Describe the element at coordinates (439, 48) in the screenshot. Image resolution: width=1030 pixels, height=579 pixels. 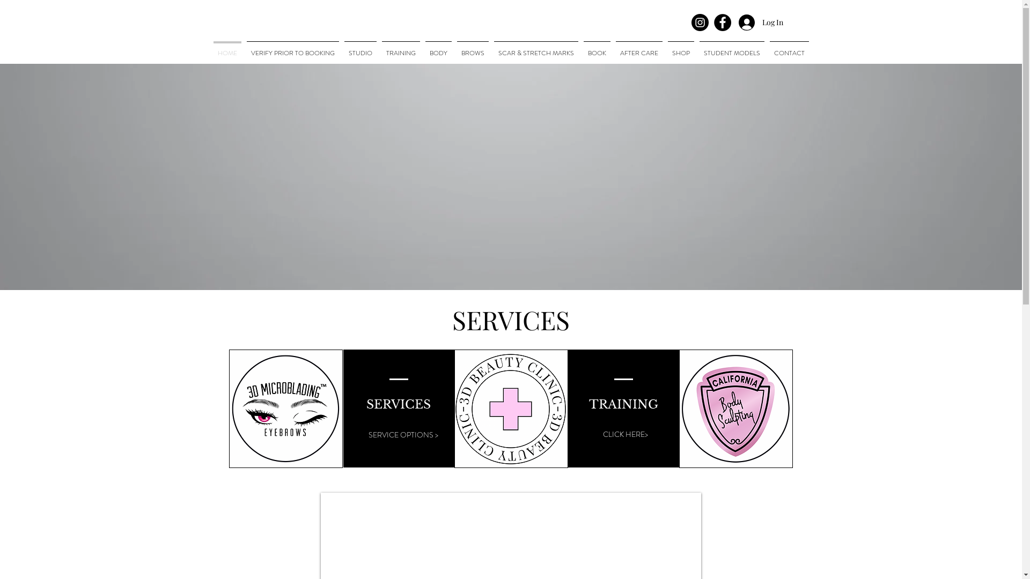
I see `BODY` at that location.